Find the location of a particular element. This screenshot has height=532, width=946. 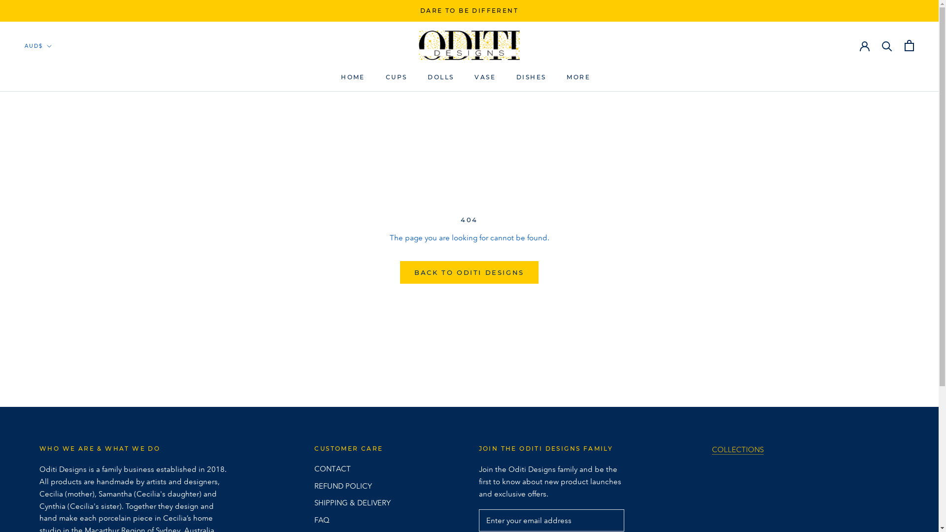

REFUND POLICY is located at coordinates (353, 487).